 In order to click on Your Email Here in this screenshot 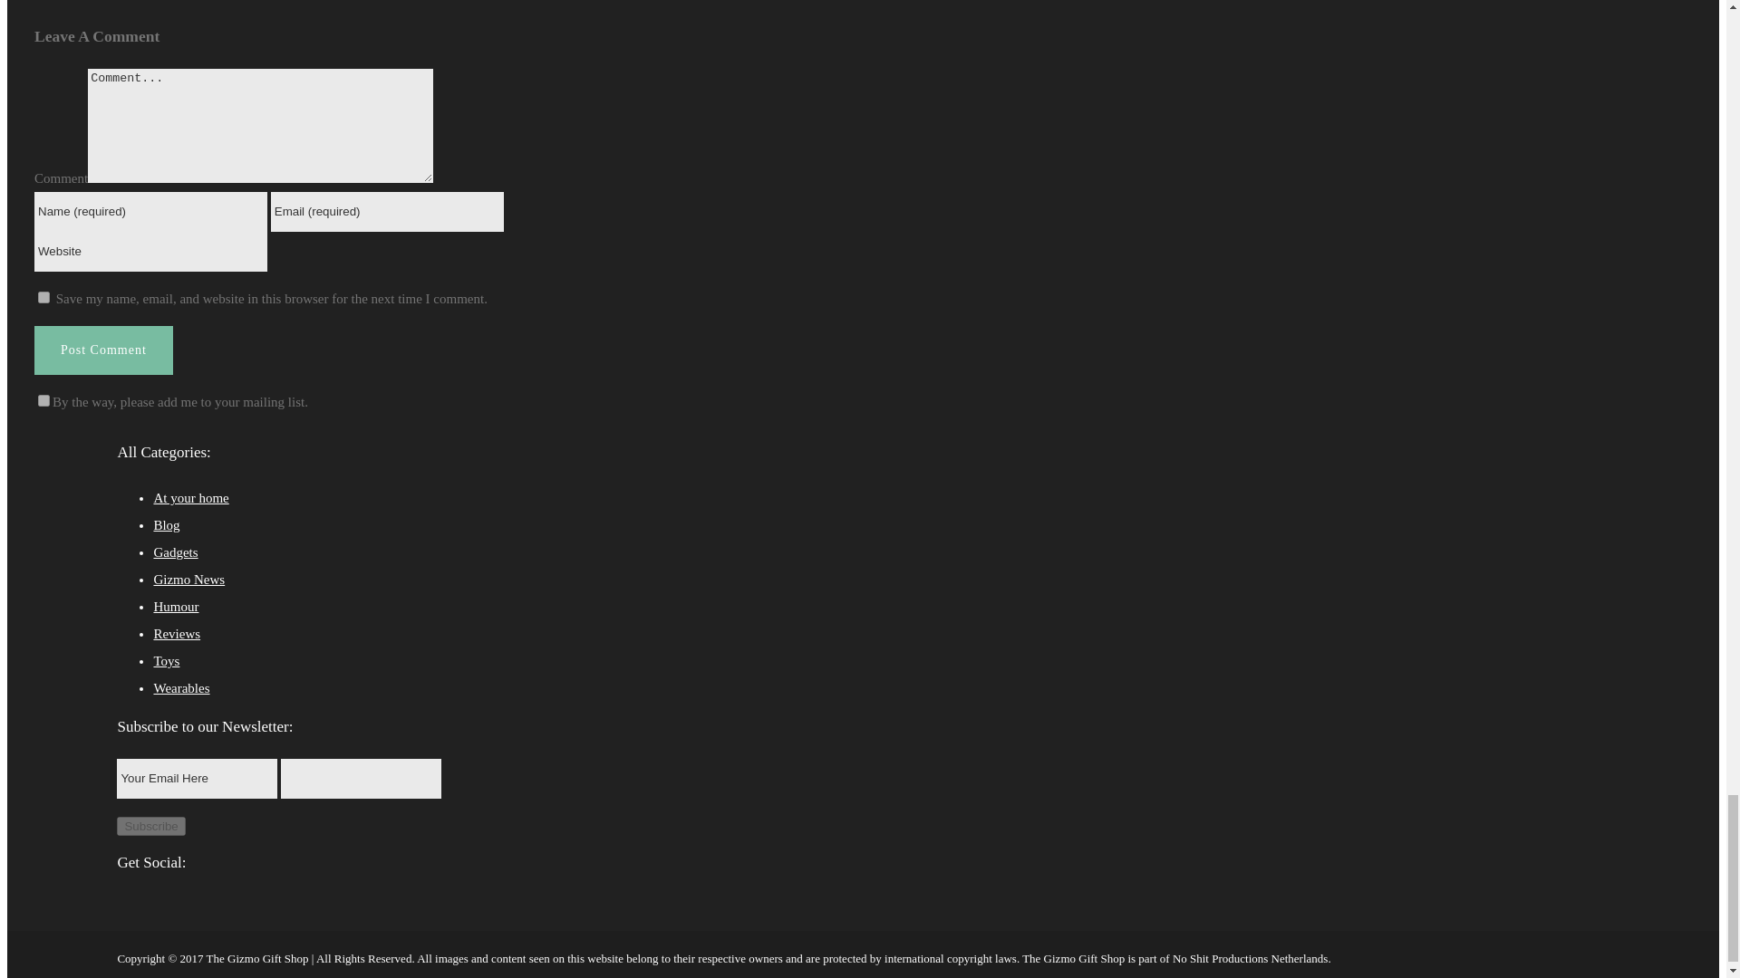, I will do `click(196, 779)`.